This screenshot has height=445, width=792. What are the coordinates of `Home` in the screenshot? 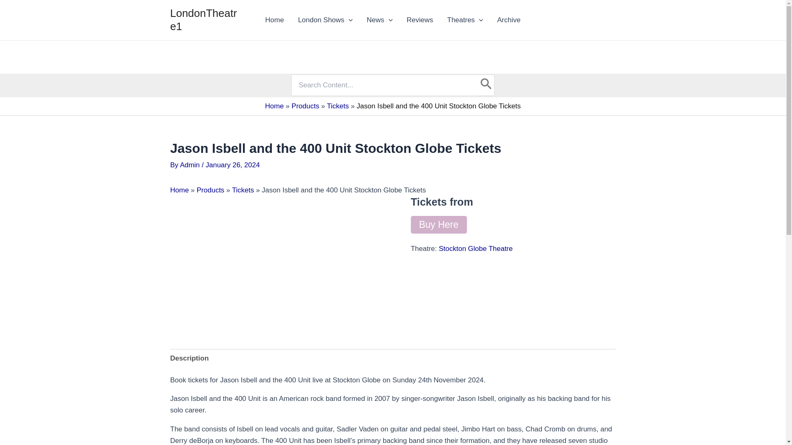 It's located at (274, 20).